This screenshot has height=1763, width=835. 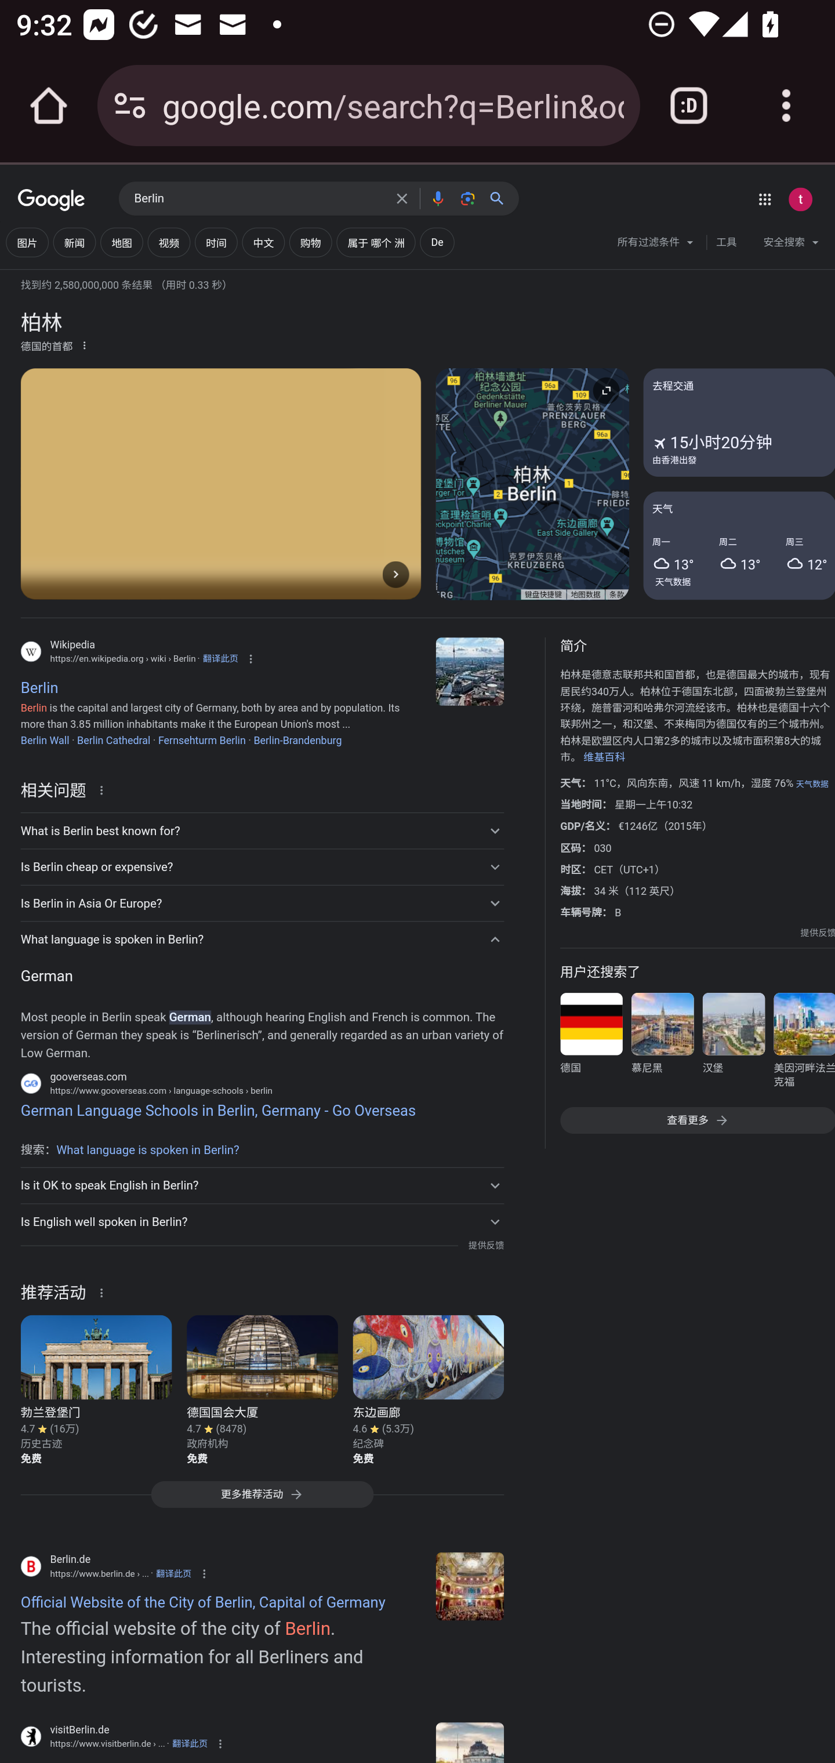 What do you see at coordinates (791, 245) in the screenshot?
I see `安全搜索` at bounding box center [791, 245].